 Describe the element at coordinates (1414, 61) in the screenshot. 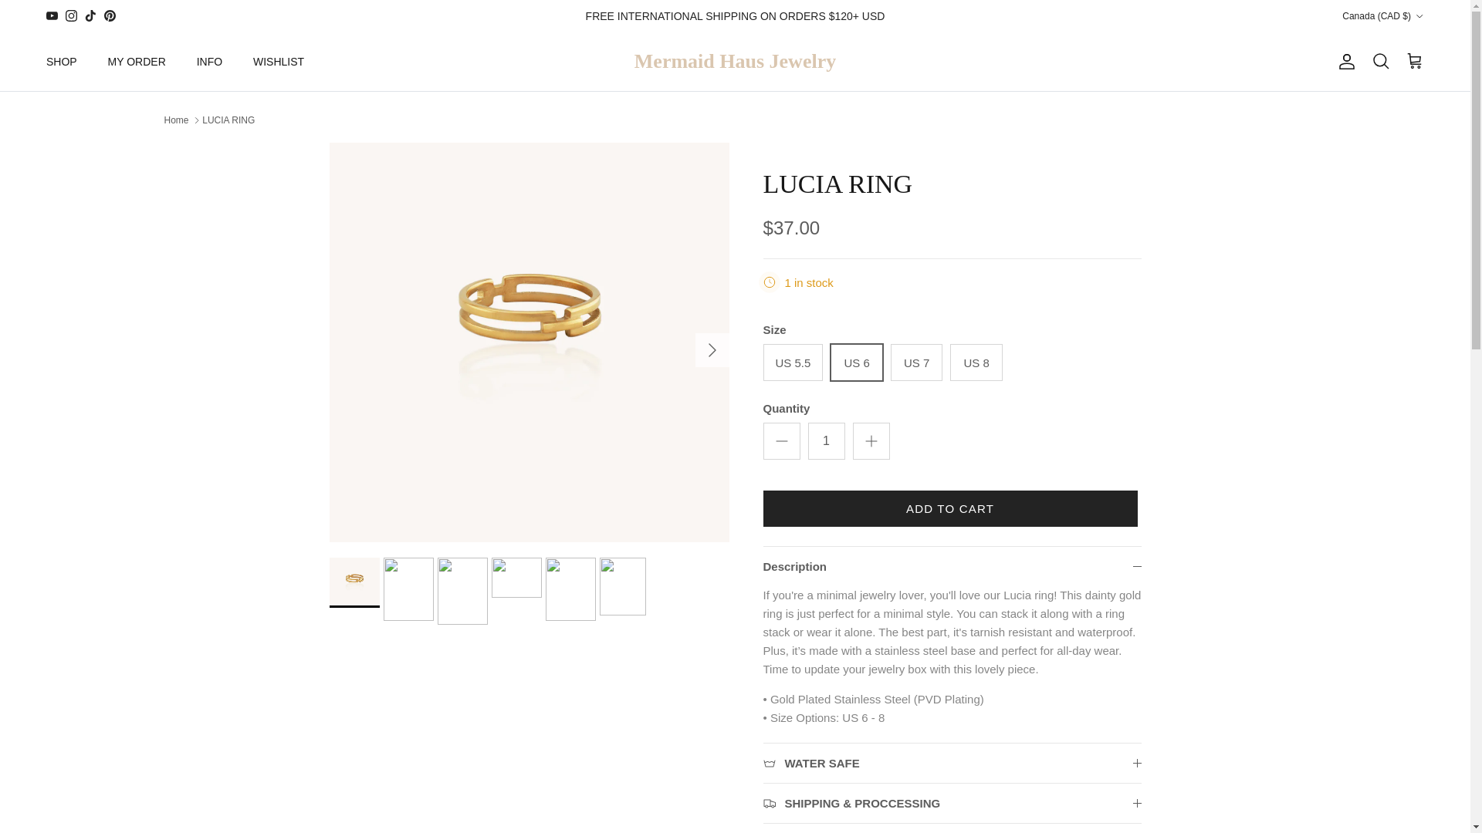

I see `Cart` at that location.